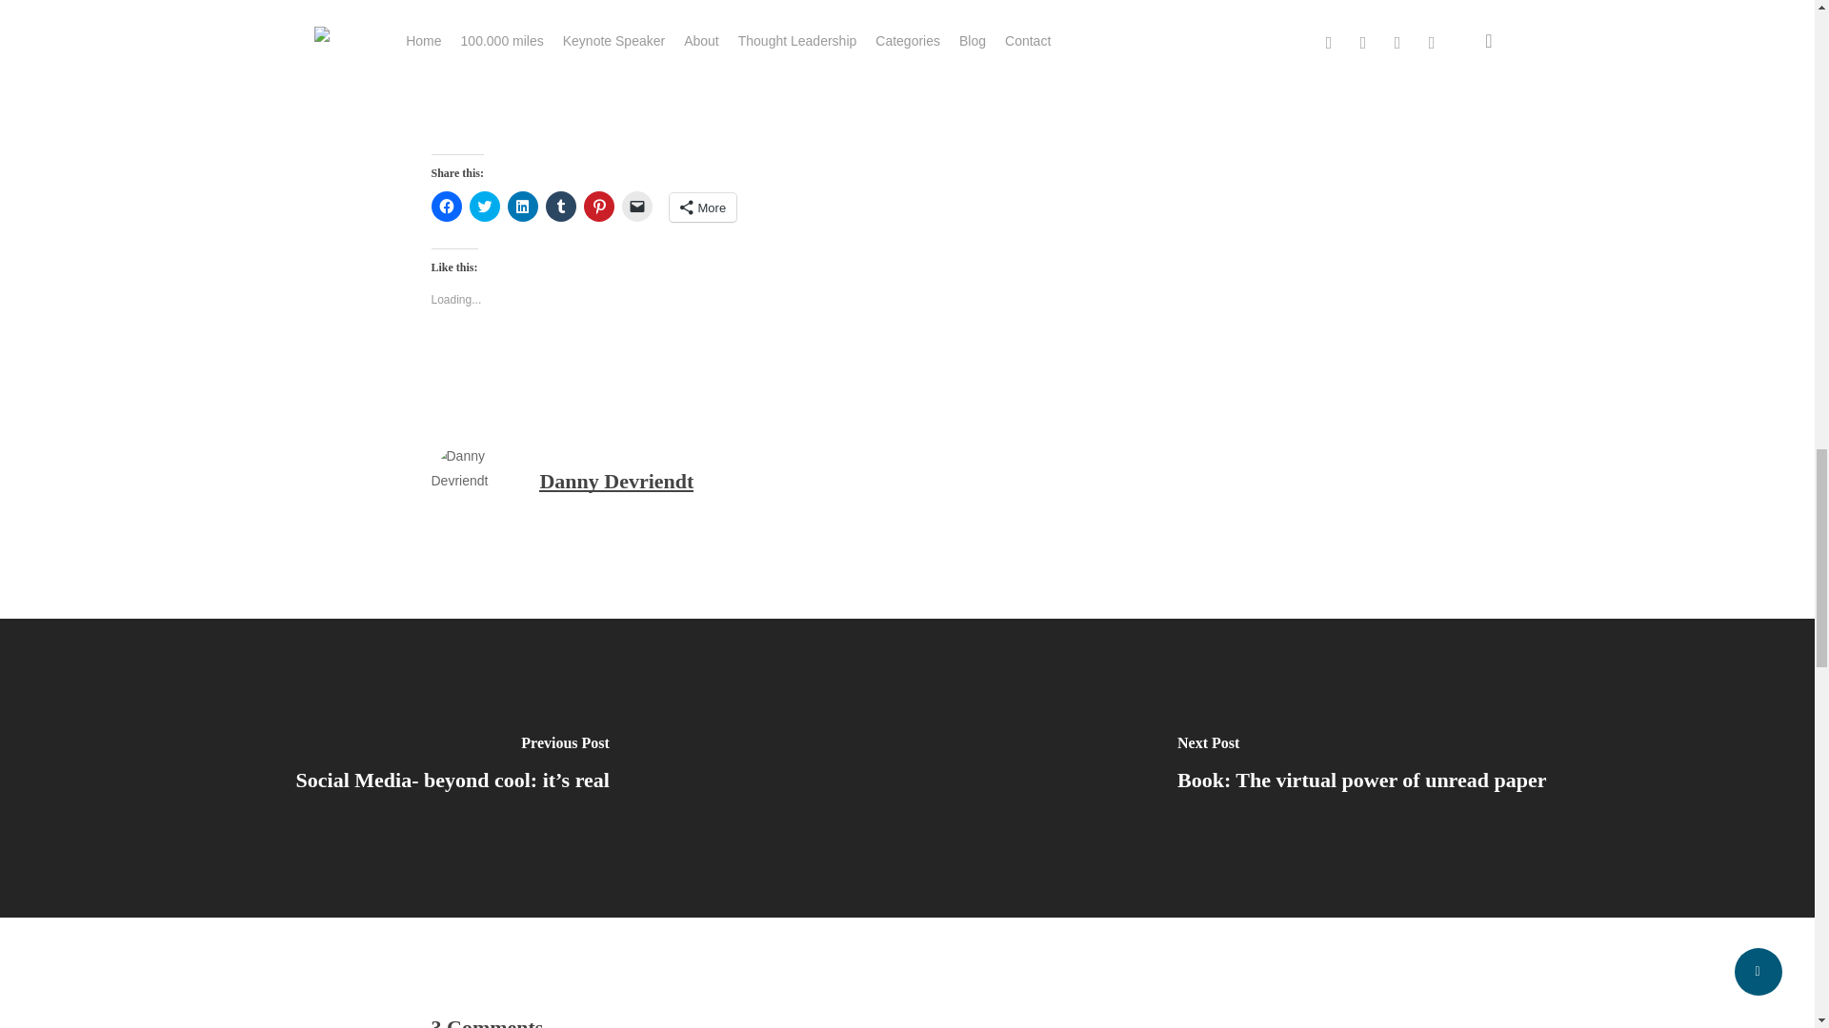 Image resolution: width=1829 pixels, height=1028 pixels. I want to click on Click to share on Twitter, so click(484, 206).